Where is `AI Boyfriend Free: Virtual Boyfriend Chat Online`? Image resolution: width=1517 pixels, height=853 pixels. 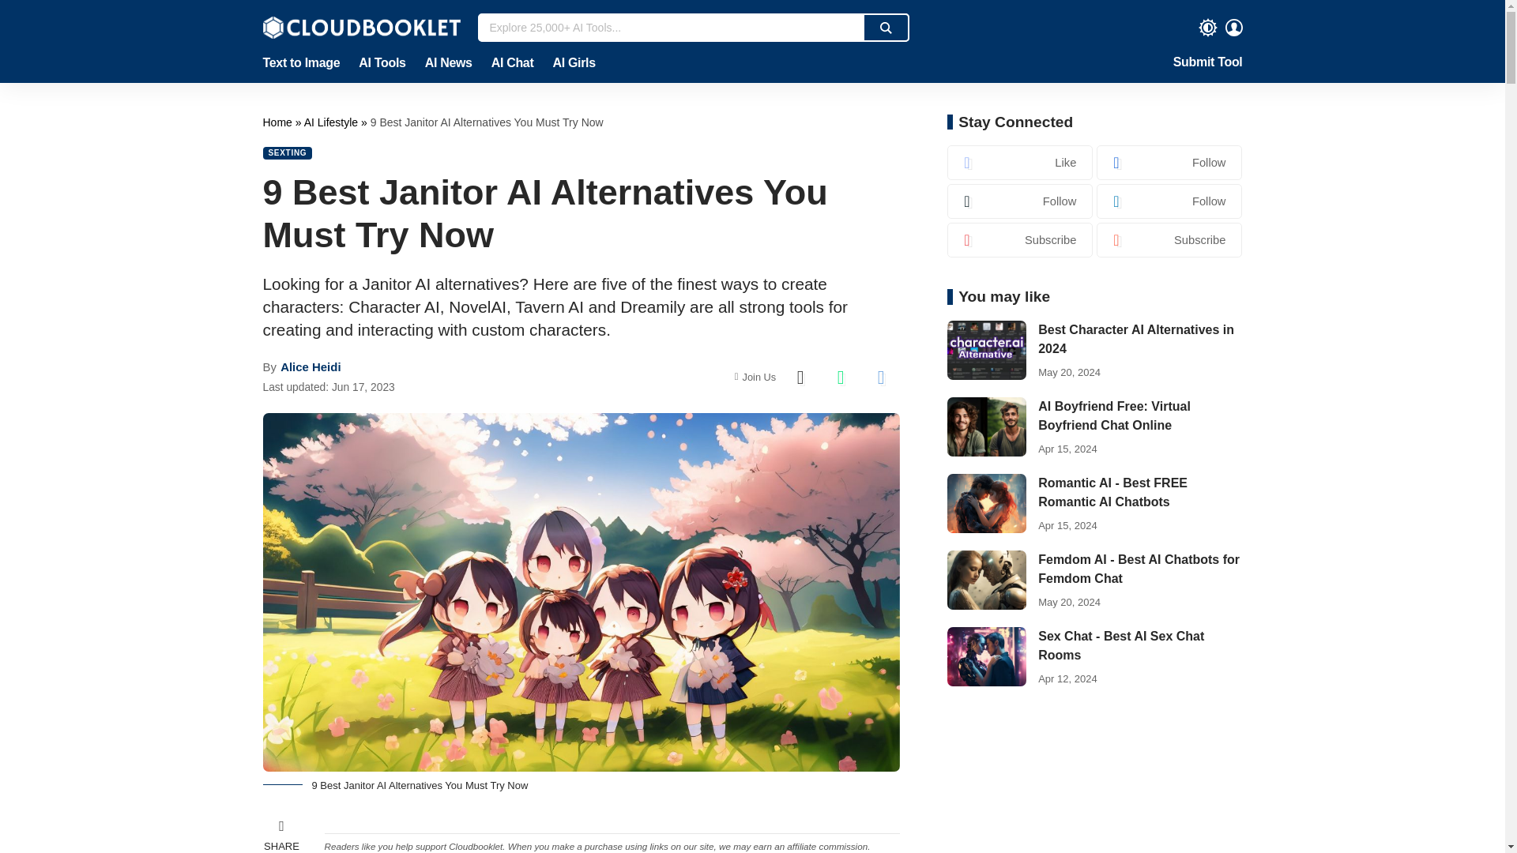 AI Boyfriend Free: Virtual Boyfriend Chat Online is located at coordinates (986, 426).